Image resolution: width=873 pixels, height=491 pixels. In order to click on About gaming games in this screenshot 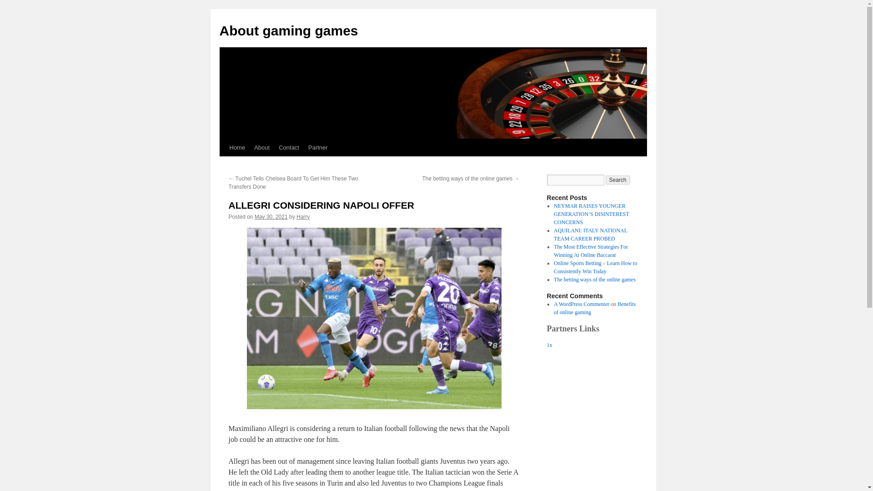, I will do `click(288, 30)`.